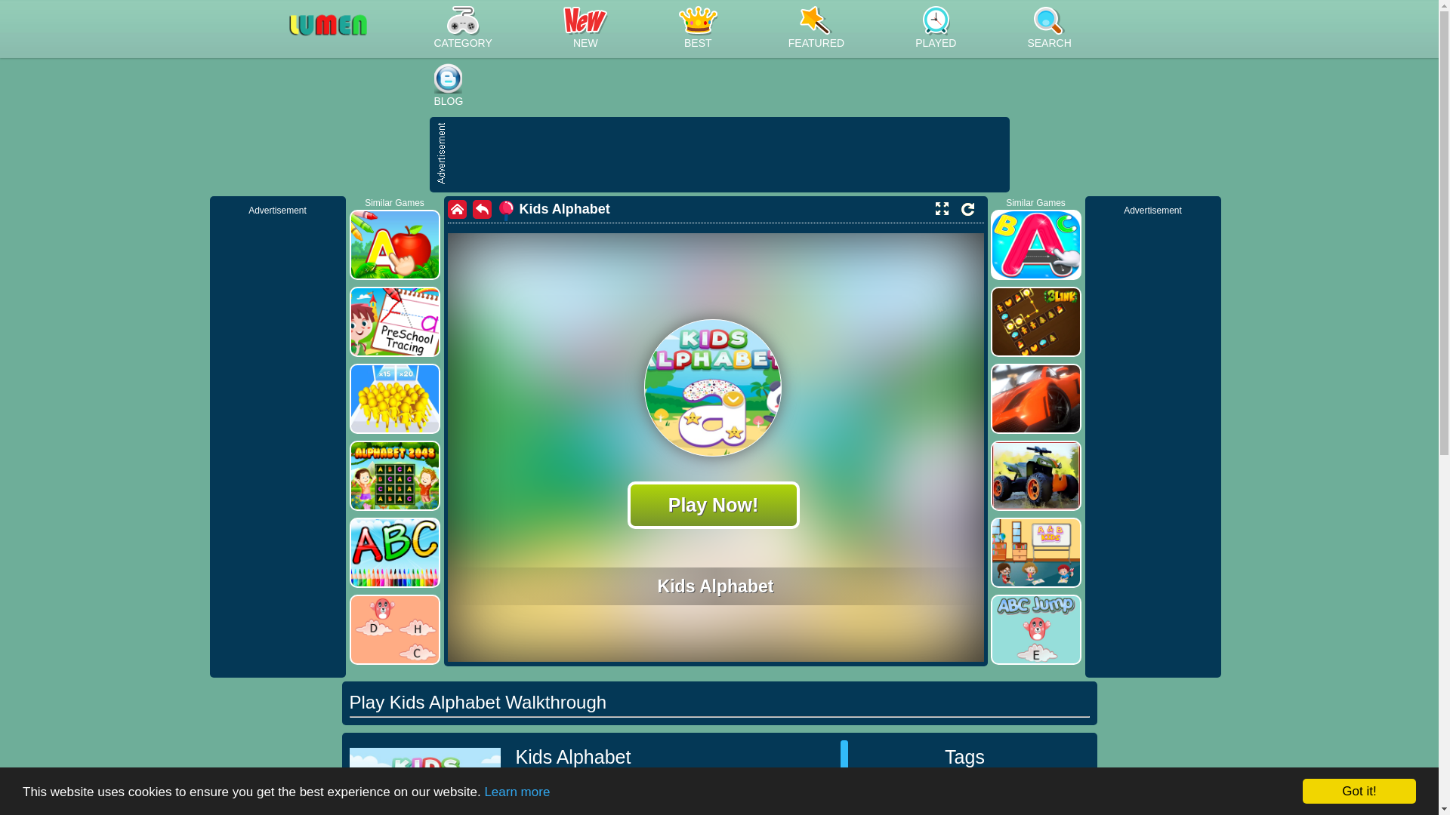 The width and height of the screenshot is (1450, 815). I want to click on BEST, so click(698, 29).